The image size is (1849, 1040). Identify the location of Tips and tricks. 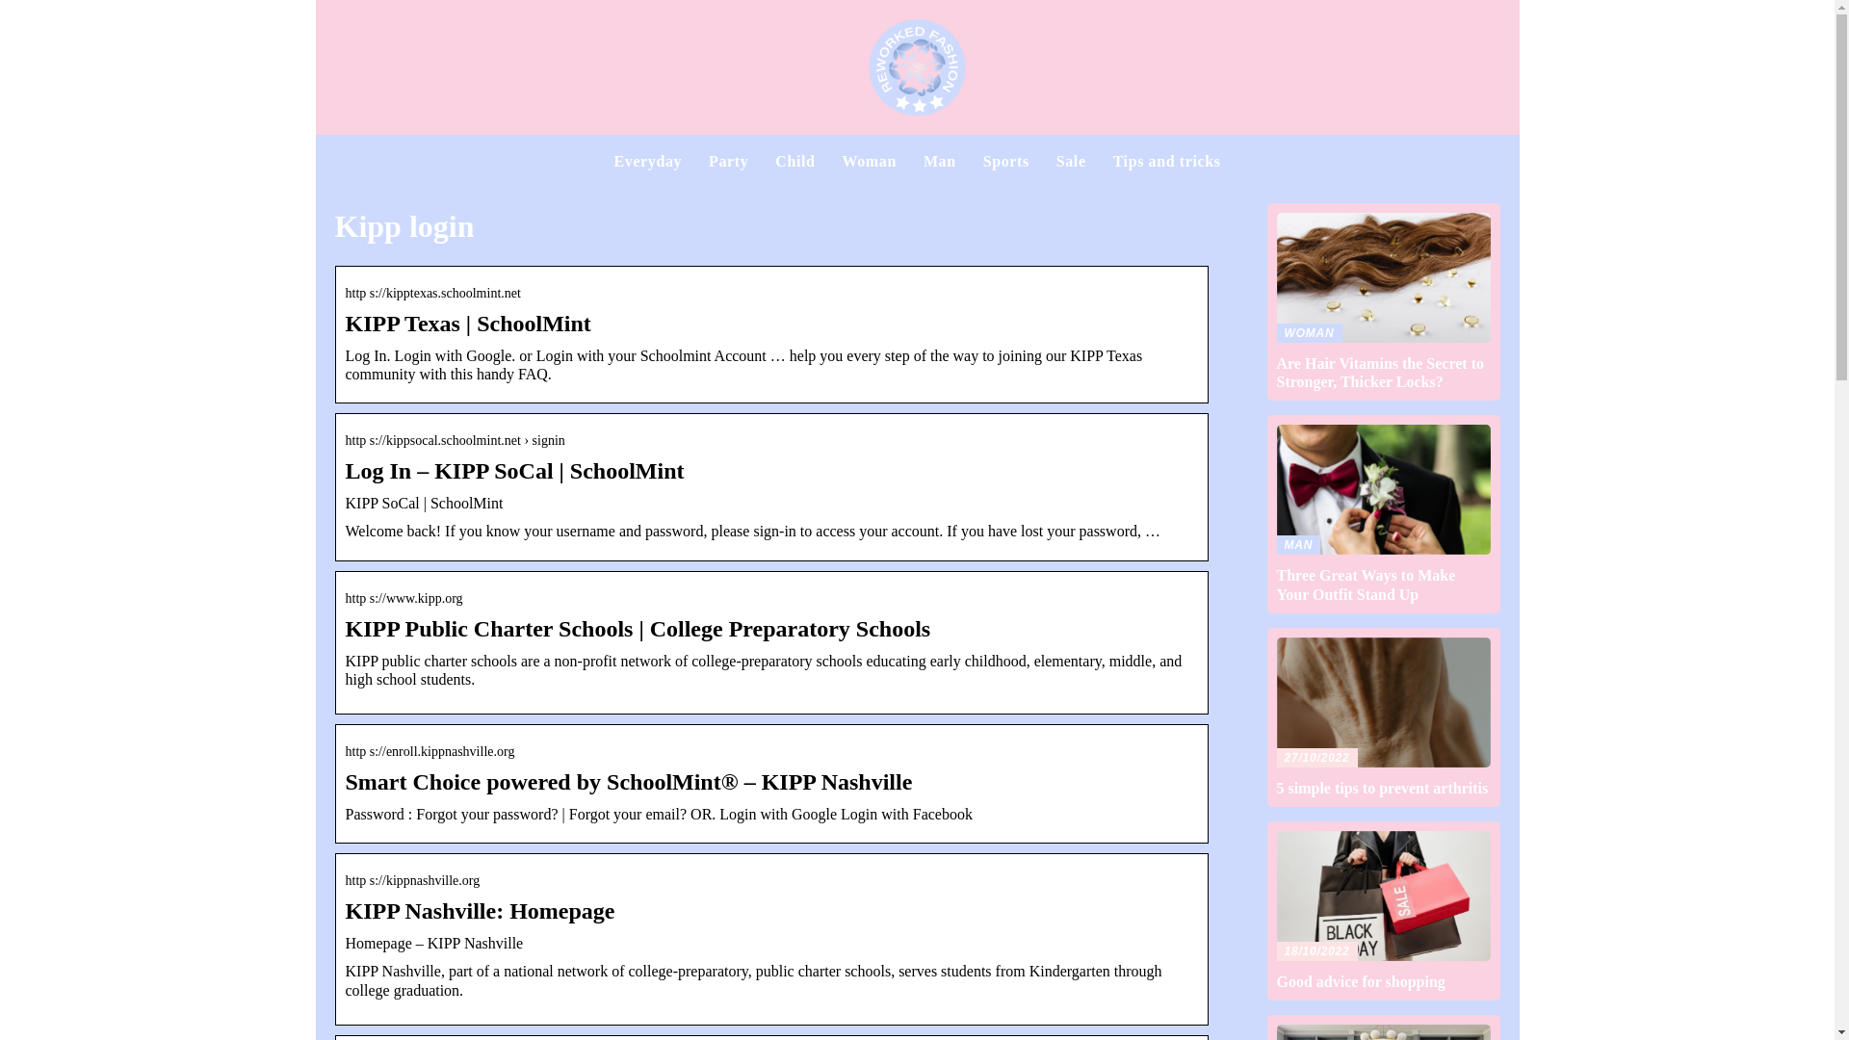
(1071, 161).